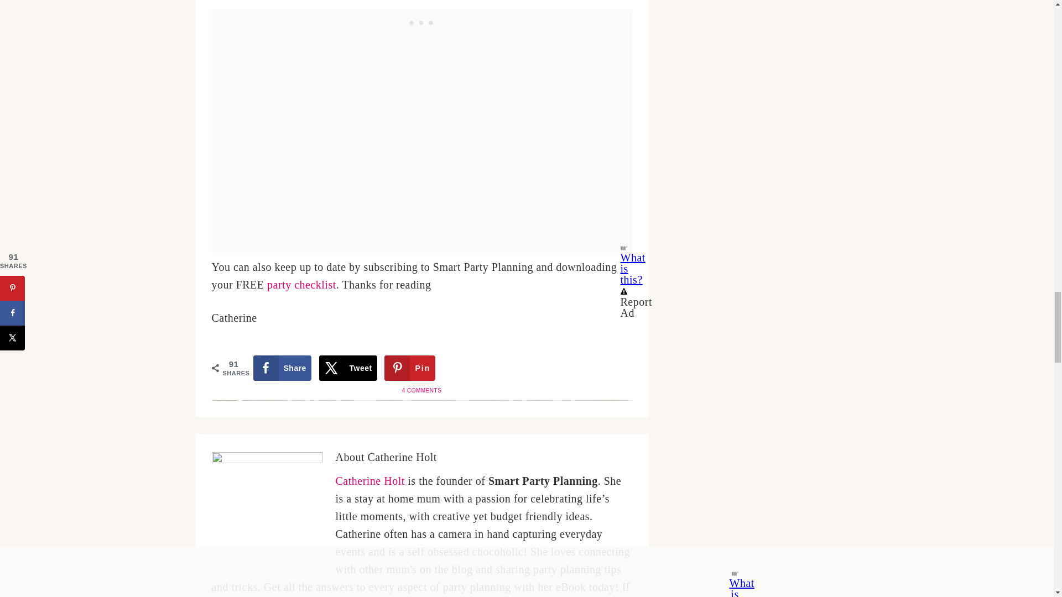  I want to click on 3rd party ad content, so click(421, 23).